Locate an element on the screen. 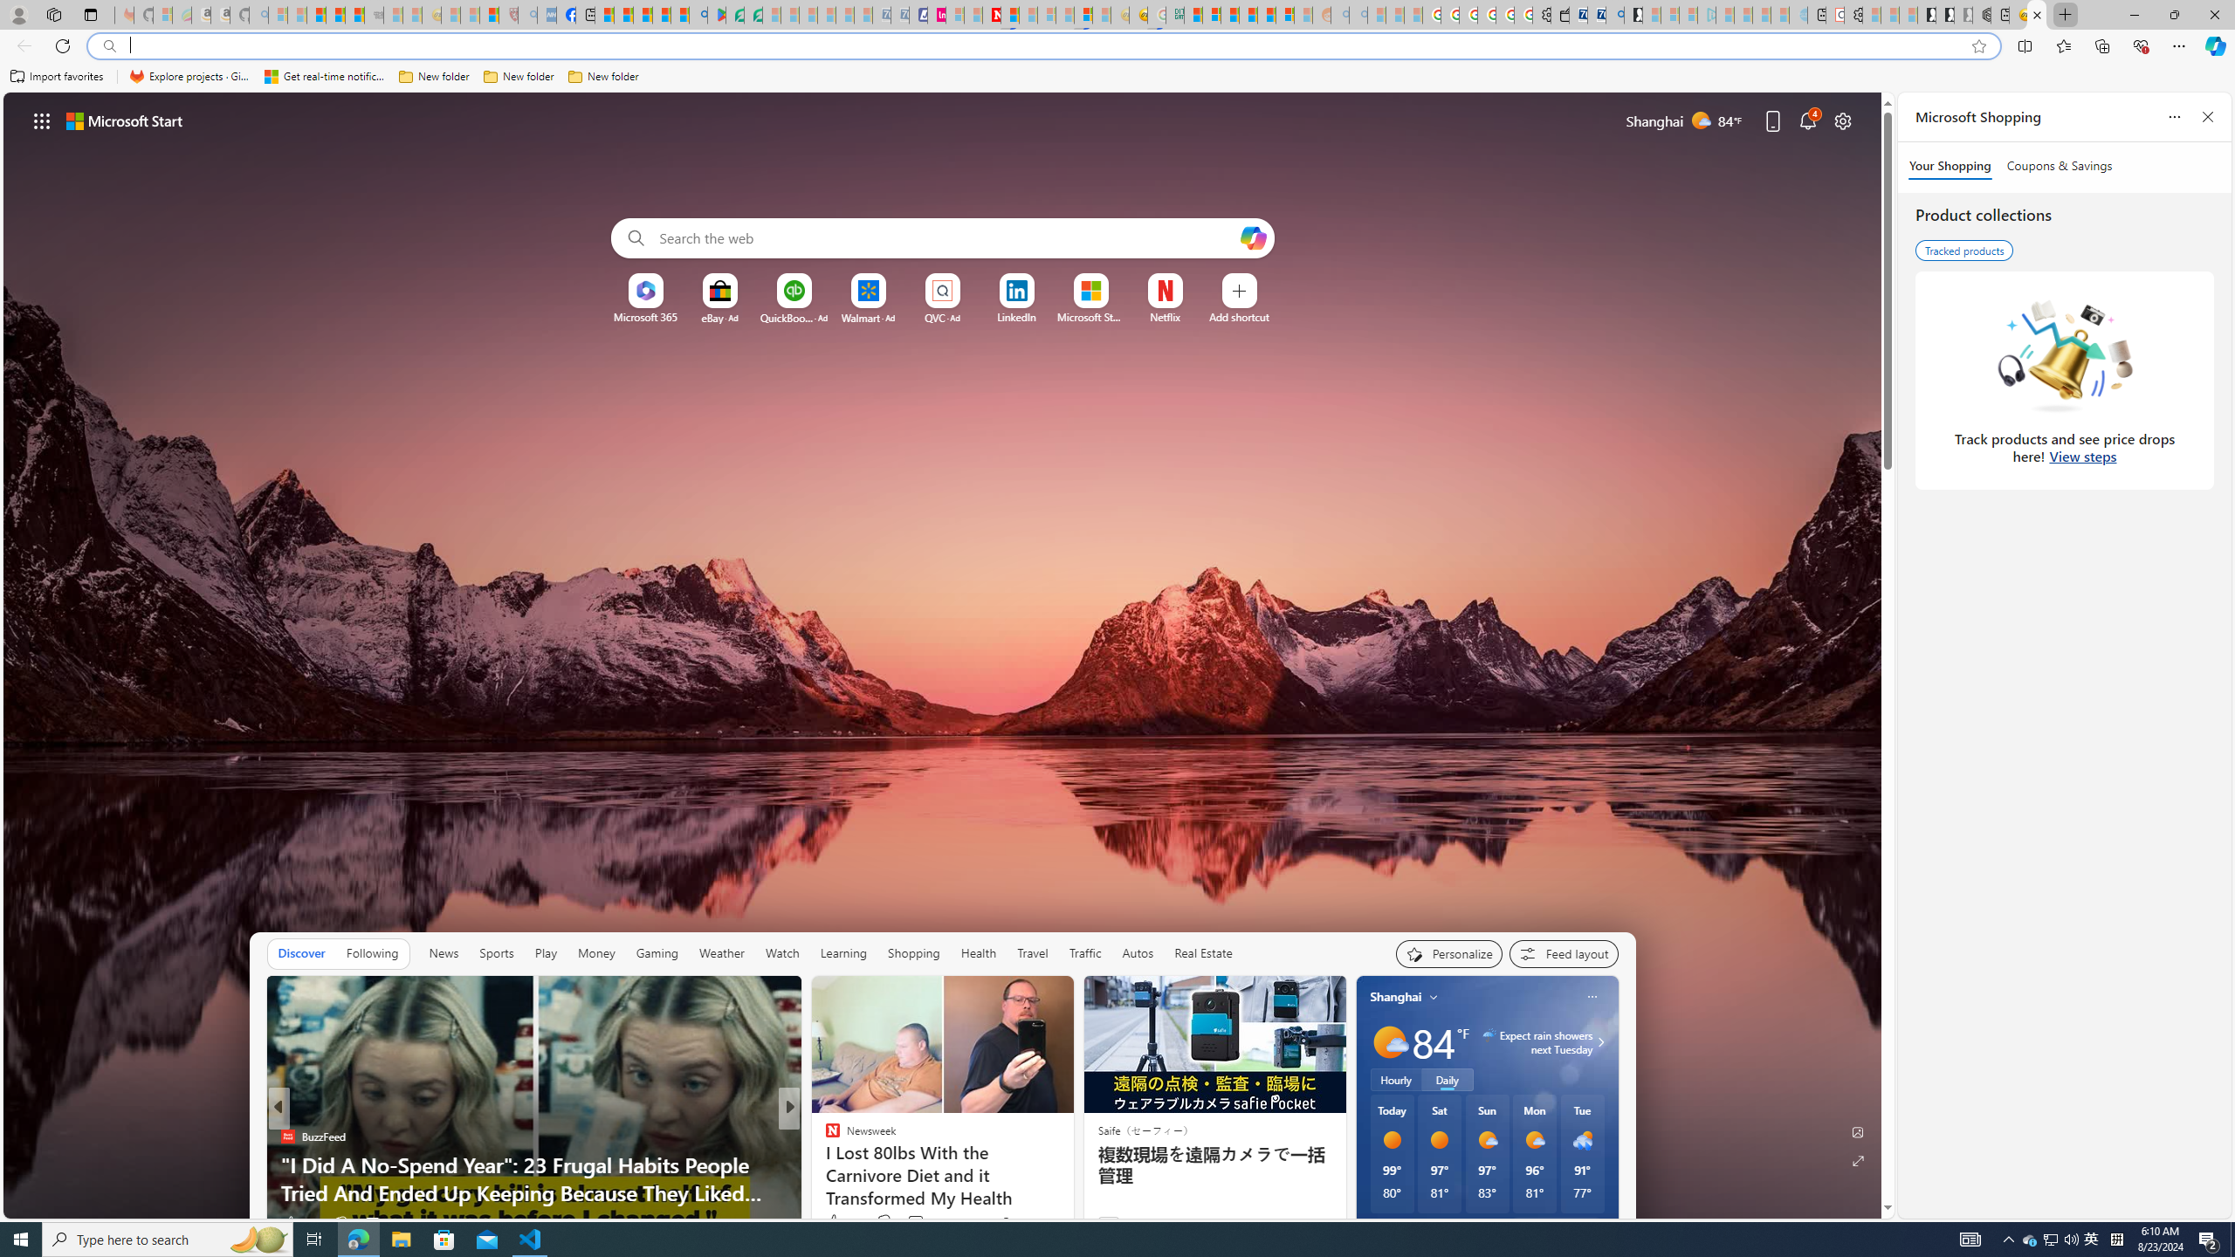  Microsoft Word - consumer-privacy address update 2.2021 is located at coordinates (754, 15).